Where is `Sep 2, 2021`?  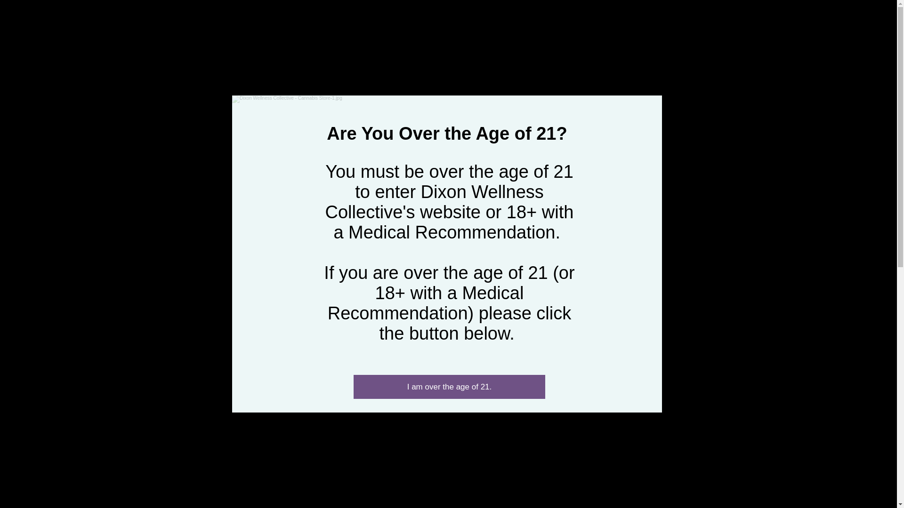
Sep 2, 2021 is located at coordinates (292, 157).